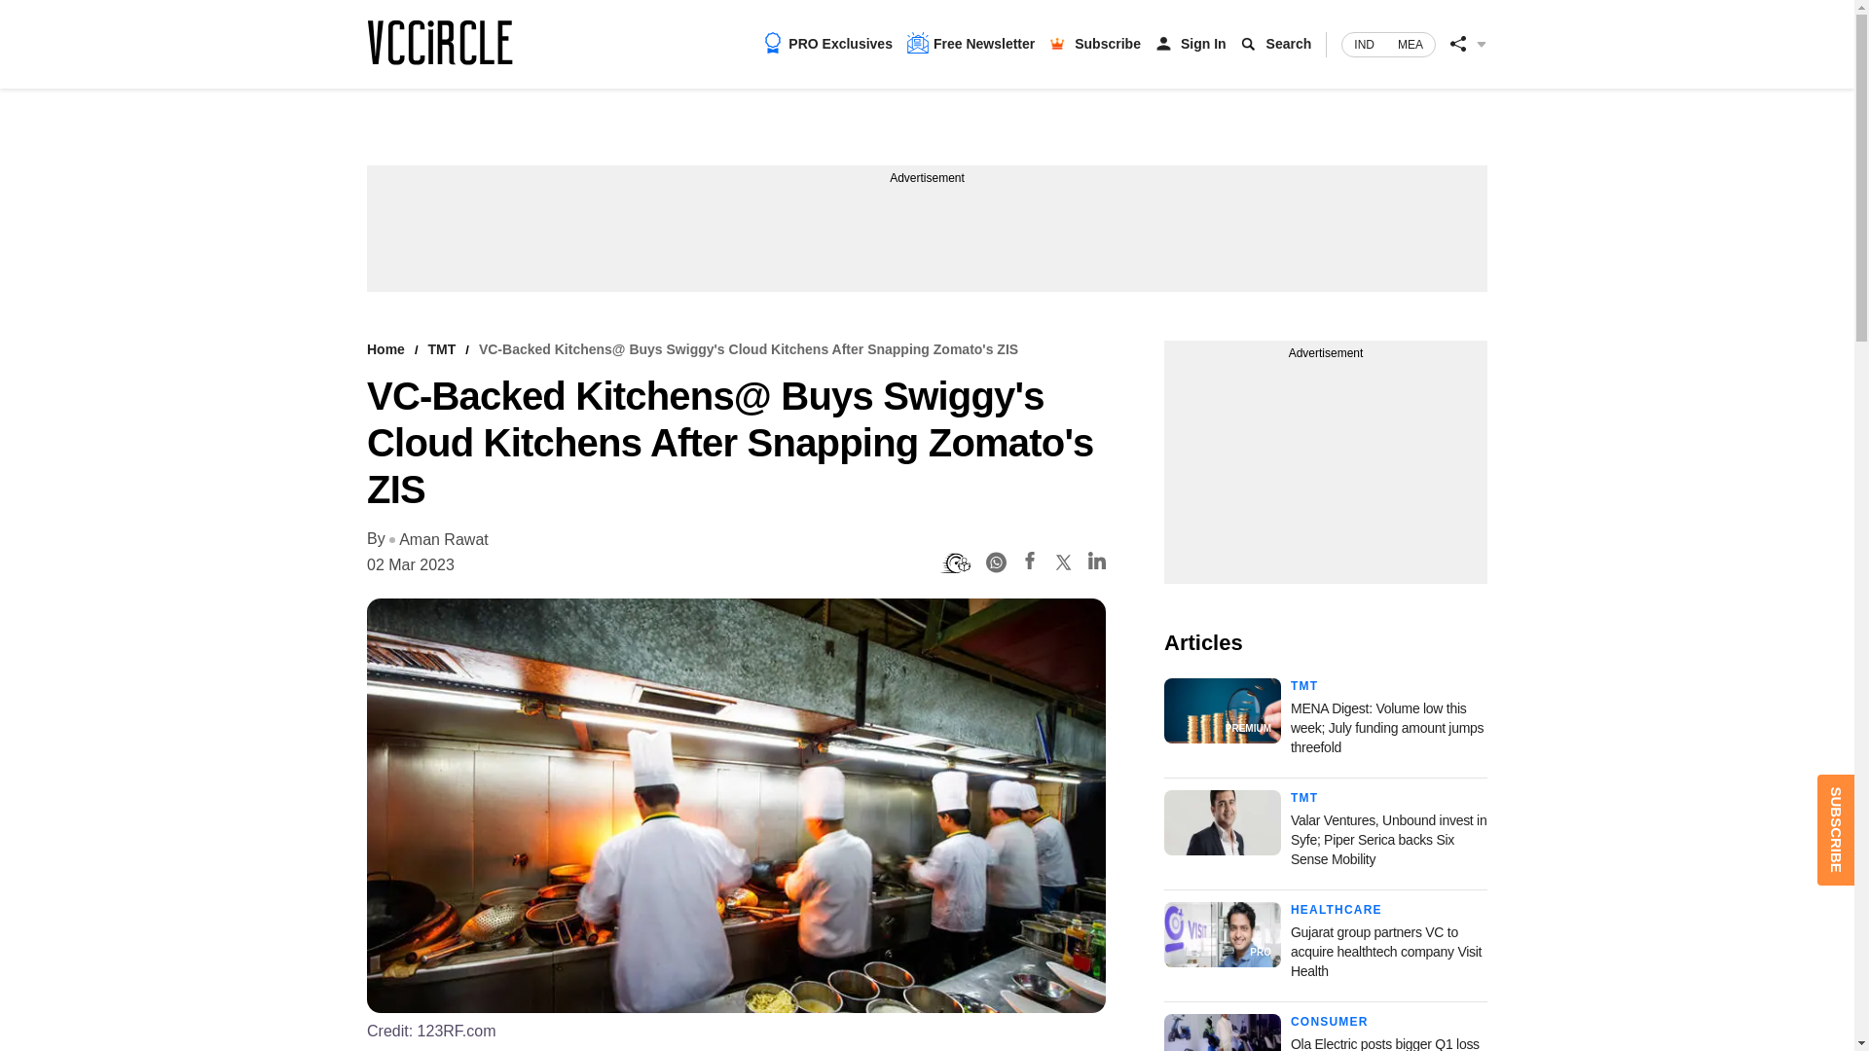  I want to click on Sign In, so click(1203, 43).